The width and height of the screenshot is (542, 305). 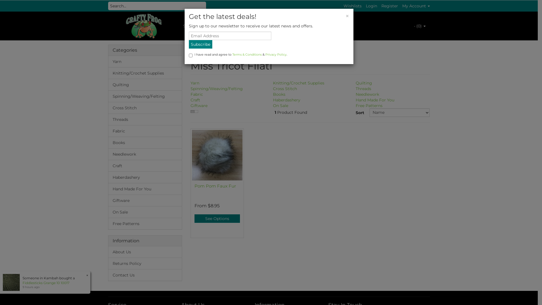 I want to click on Spinning/Weaving/Felting, so click(x=217, y=89).